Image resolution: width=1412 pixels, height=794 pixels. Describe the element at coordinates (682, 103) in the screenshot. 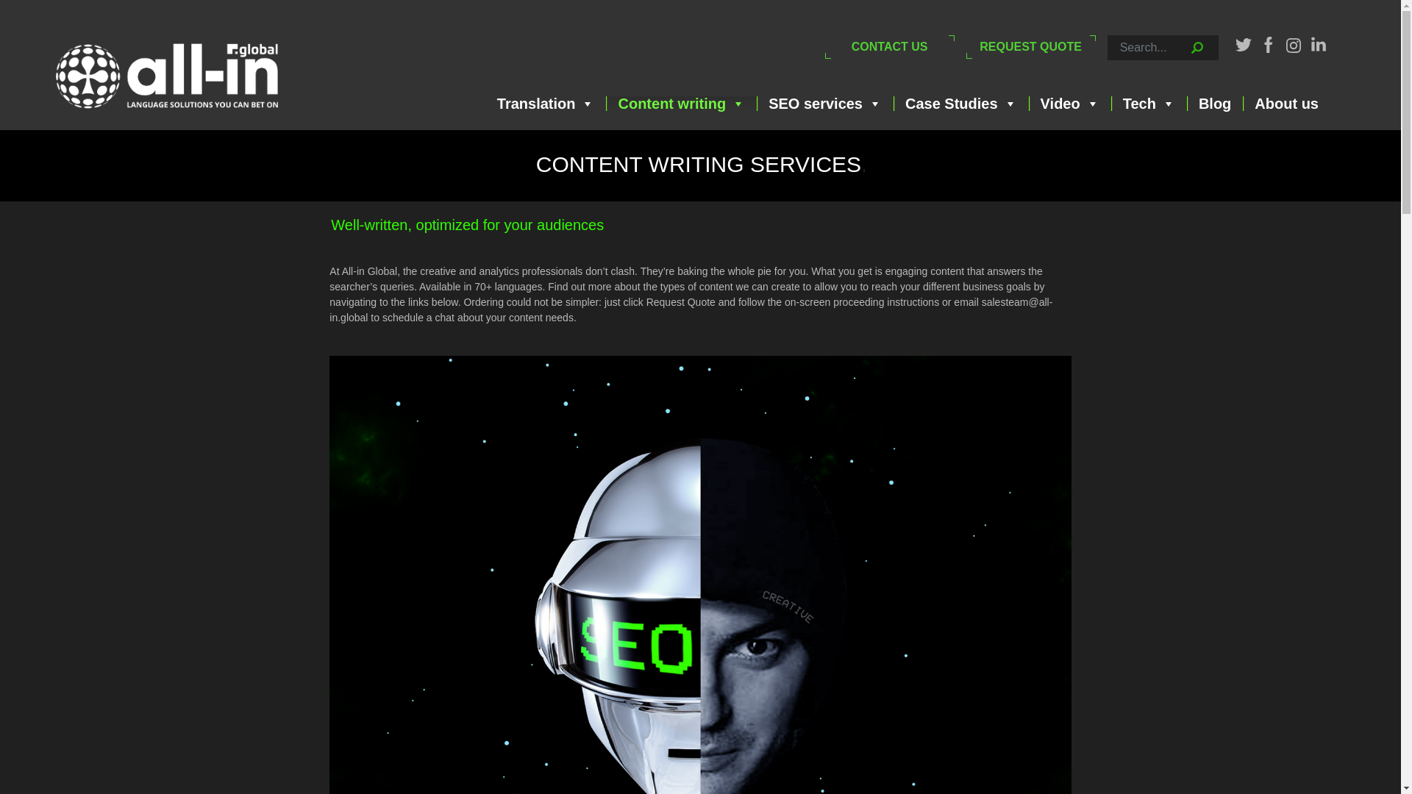

I see `Content writing` at that location.